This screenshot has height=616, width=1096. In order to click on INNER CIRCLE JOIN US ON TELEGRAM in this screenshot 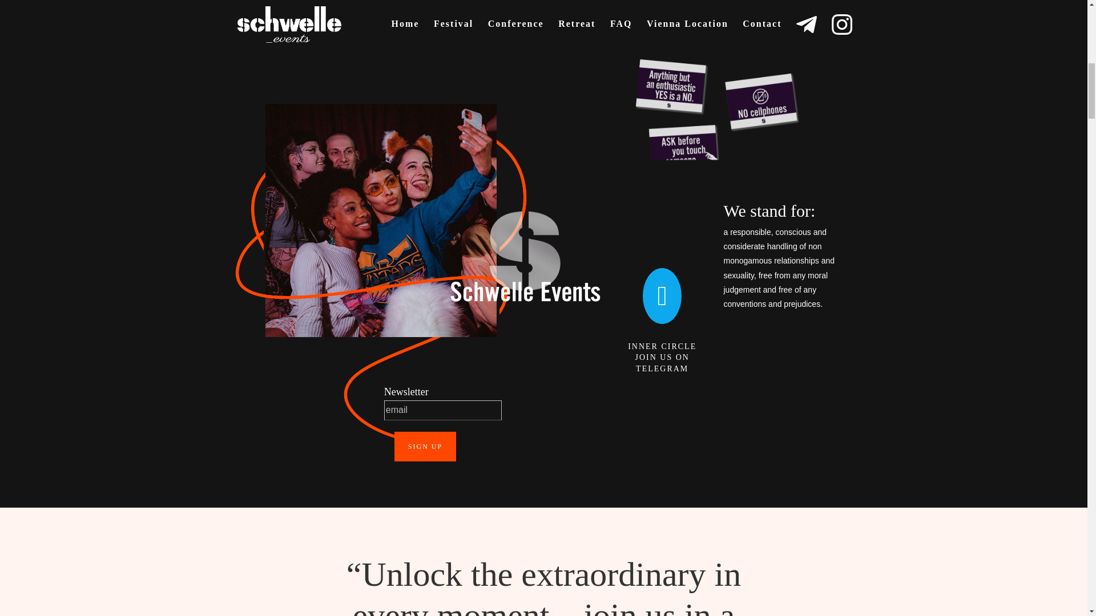, I will do `click(662, 358)`.